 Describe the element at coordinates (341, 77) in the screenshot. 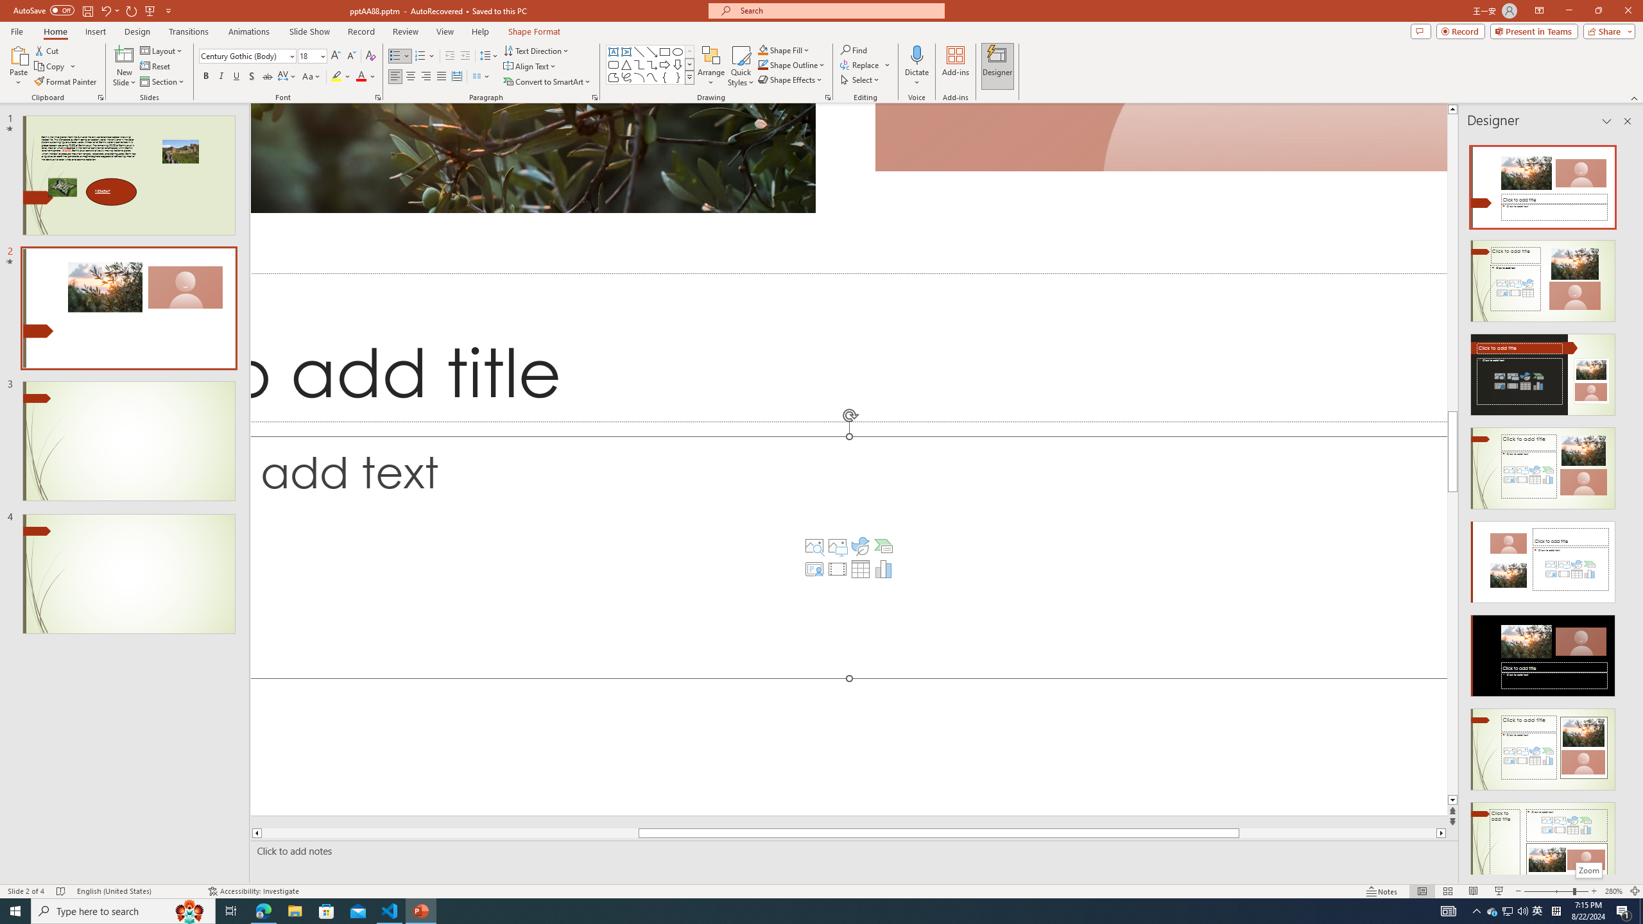

I see `Text Highlight Color` at that location.